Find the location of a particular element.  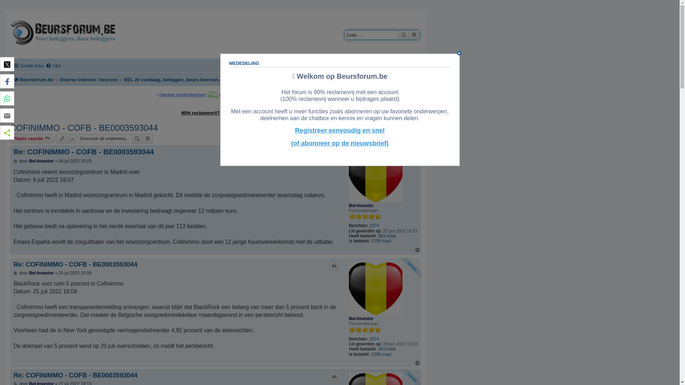

Uitgebreid zoeken is located at coordinates (414, 35).